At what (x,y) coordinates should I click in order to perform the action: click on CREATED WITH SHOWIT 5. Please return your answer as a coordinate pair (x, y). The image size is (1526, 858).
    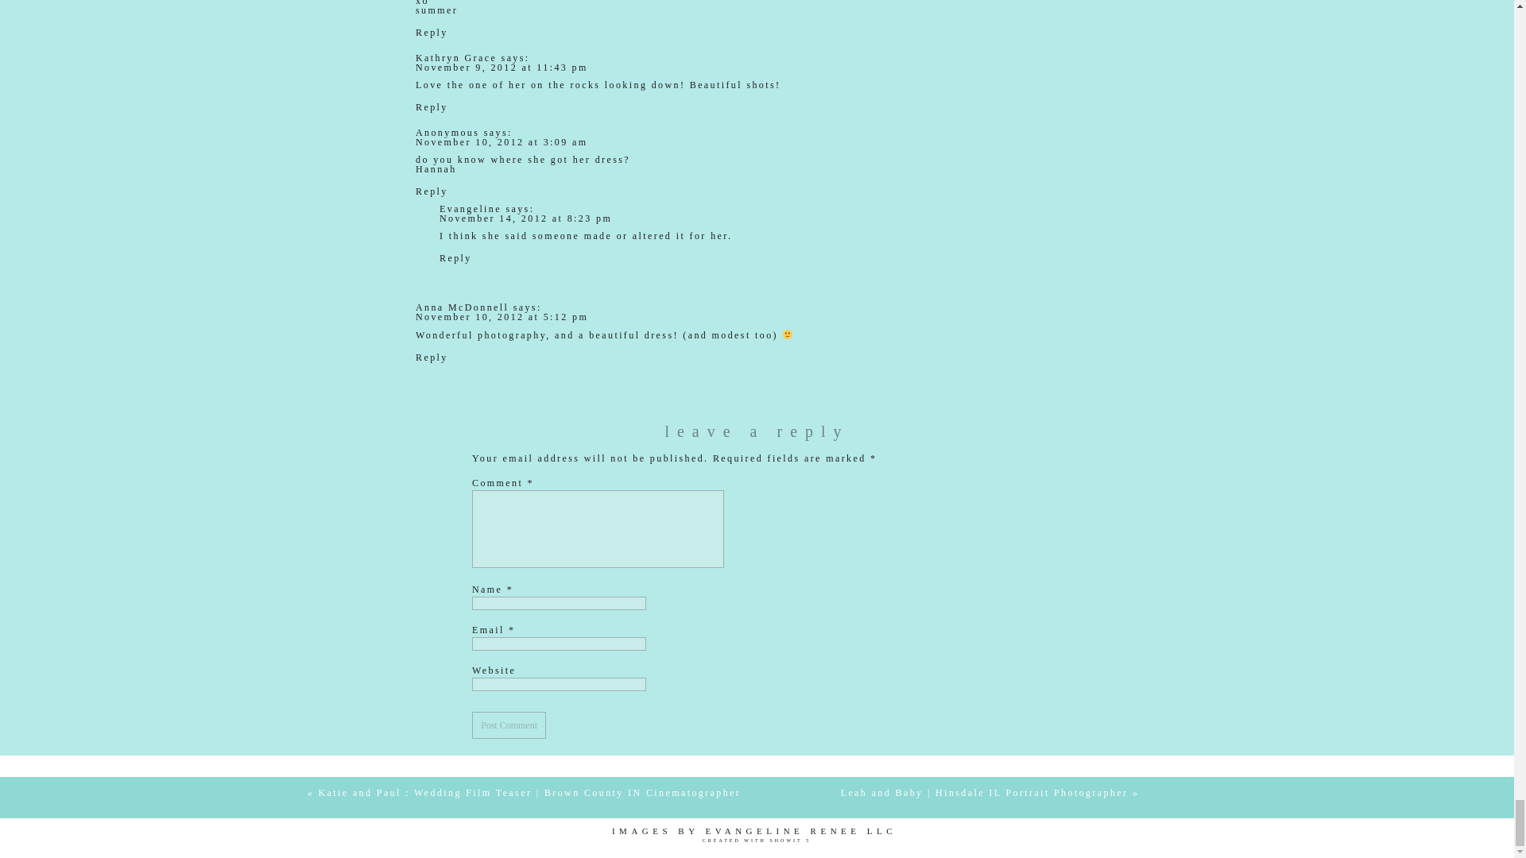
    Looking at the image, I should click on (757, 842).